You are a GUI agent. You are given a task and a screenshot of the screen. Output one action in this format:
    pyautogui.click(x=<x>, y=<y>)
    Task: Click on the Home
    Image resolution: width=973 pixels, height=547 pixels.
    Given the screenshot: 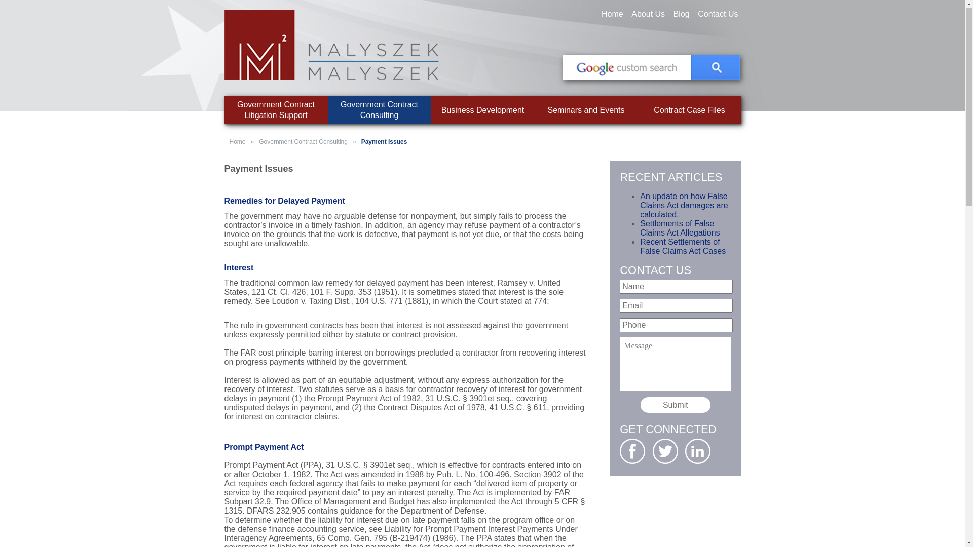 What is the action you would take?
    pyautogui.click(x=612, y=14)
    